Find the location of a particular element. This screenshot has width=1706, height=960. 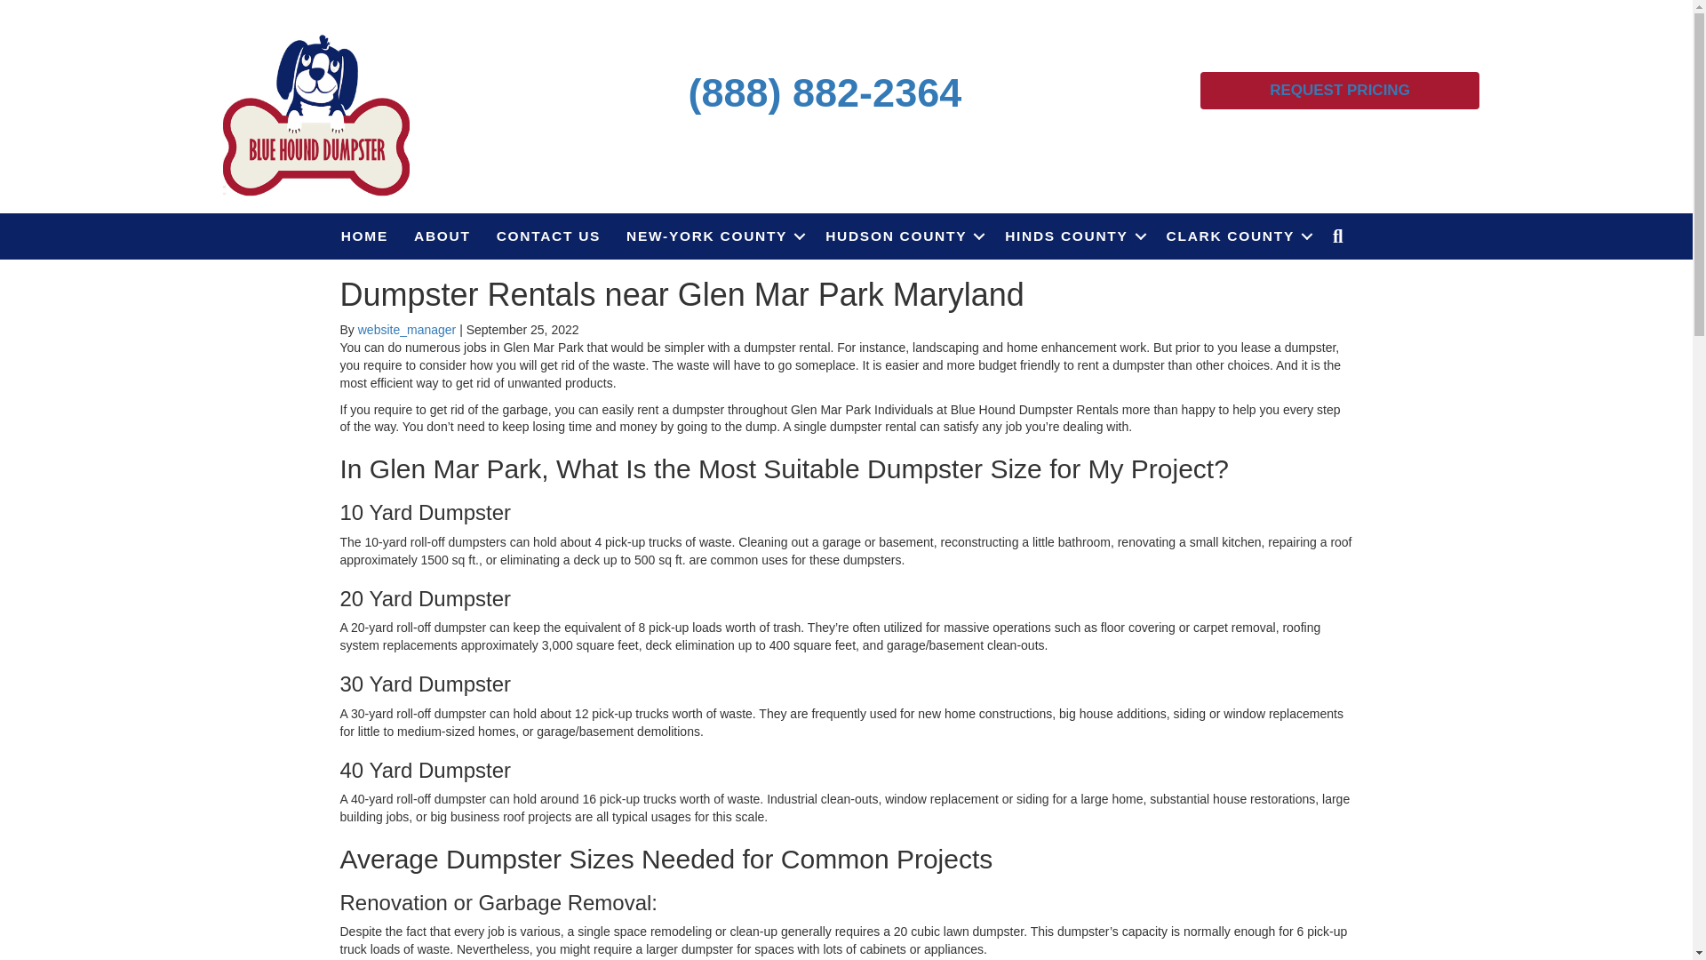

HINDS COUNTY is located at coordinates (1072, 236).